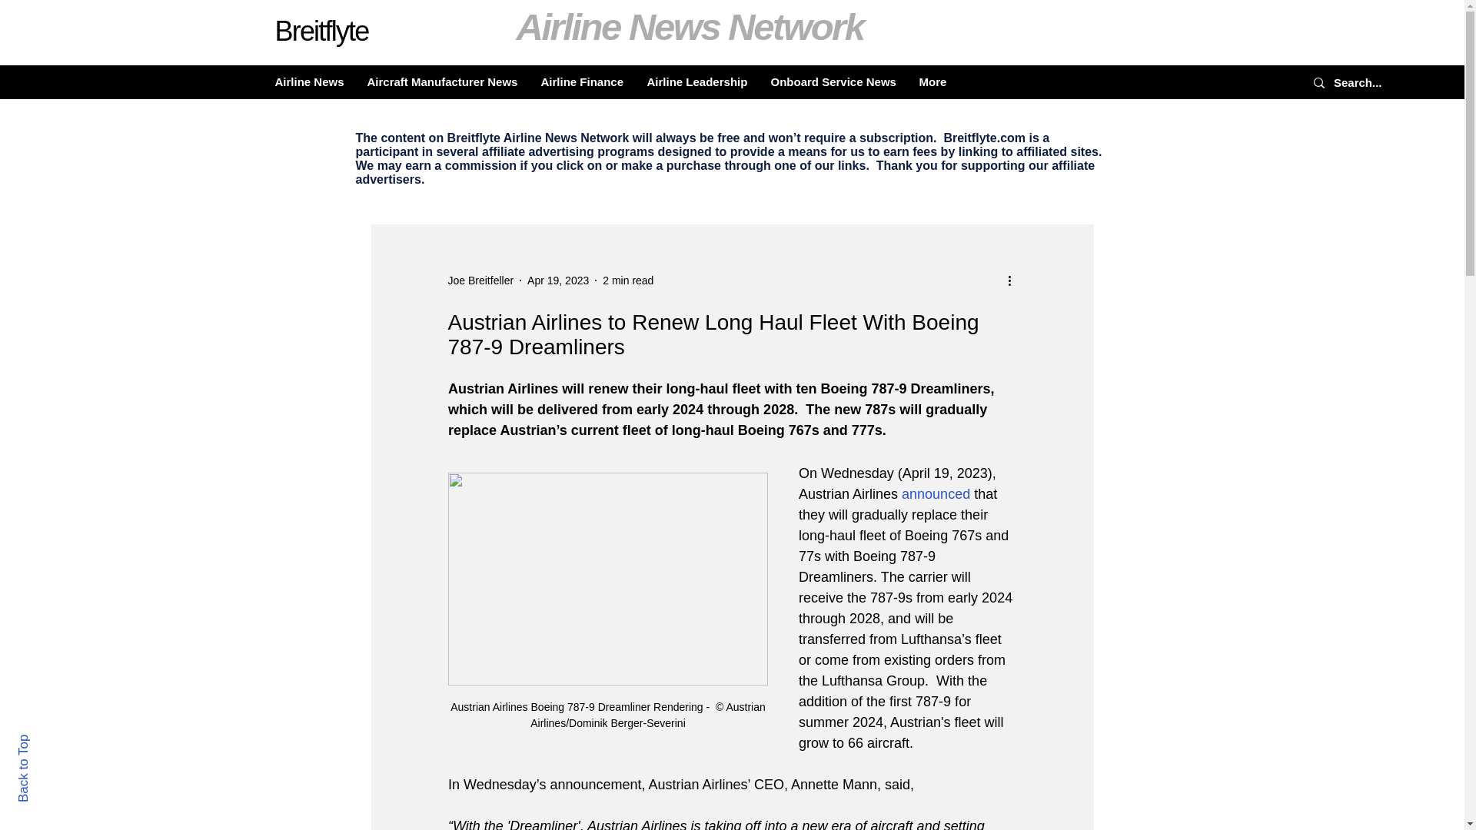  Describe the element at coordinates (627, 280) in the screenshot. I see `2 min read` at that location.